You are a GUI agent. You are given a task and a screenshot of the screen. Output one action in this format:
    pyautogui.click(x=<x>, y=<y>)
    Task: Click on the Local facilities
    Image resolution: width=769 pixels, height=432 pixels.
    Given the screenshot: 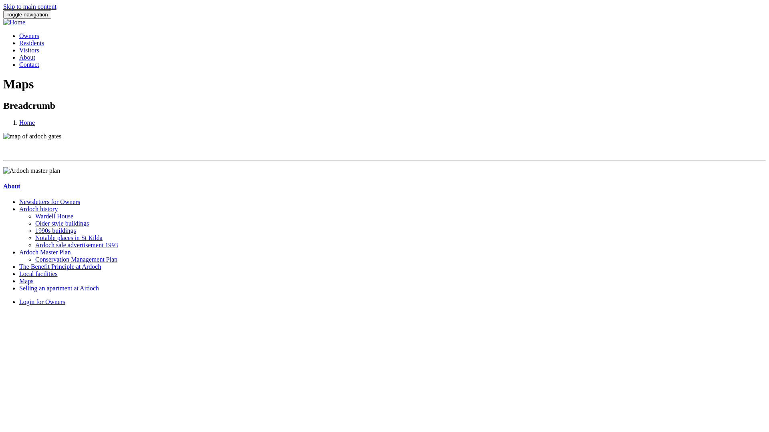 What is the action you would take?
    pyautogui.click(x=38, y=274)
    